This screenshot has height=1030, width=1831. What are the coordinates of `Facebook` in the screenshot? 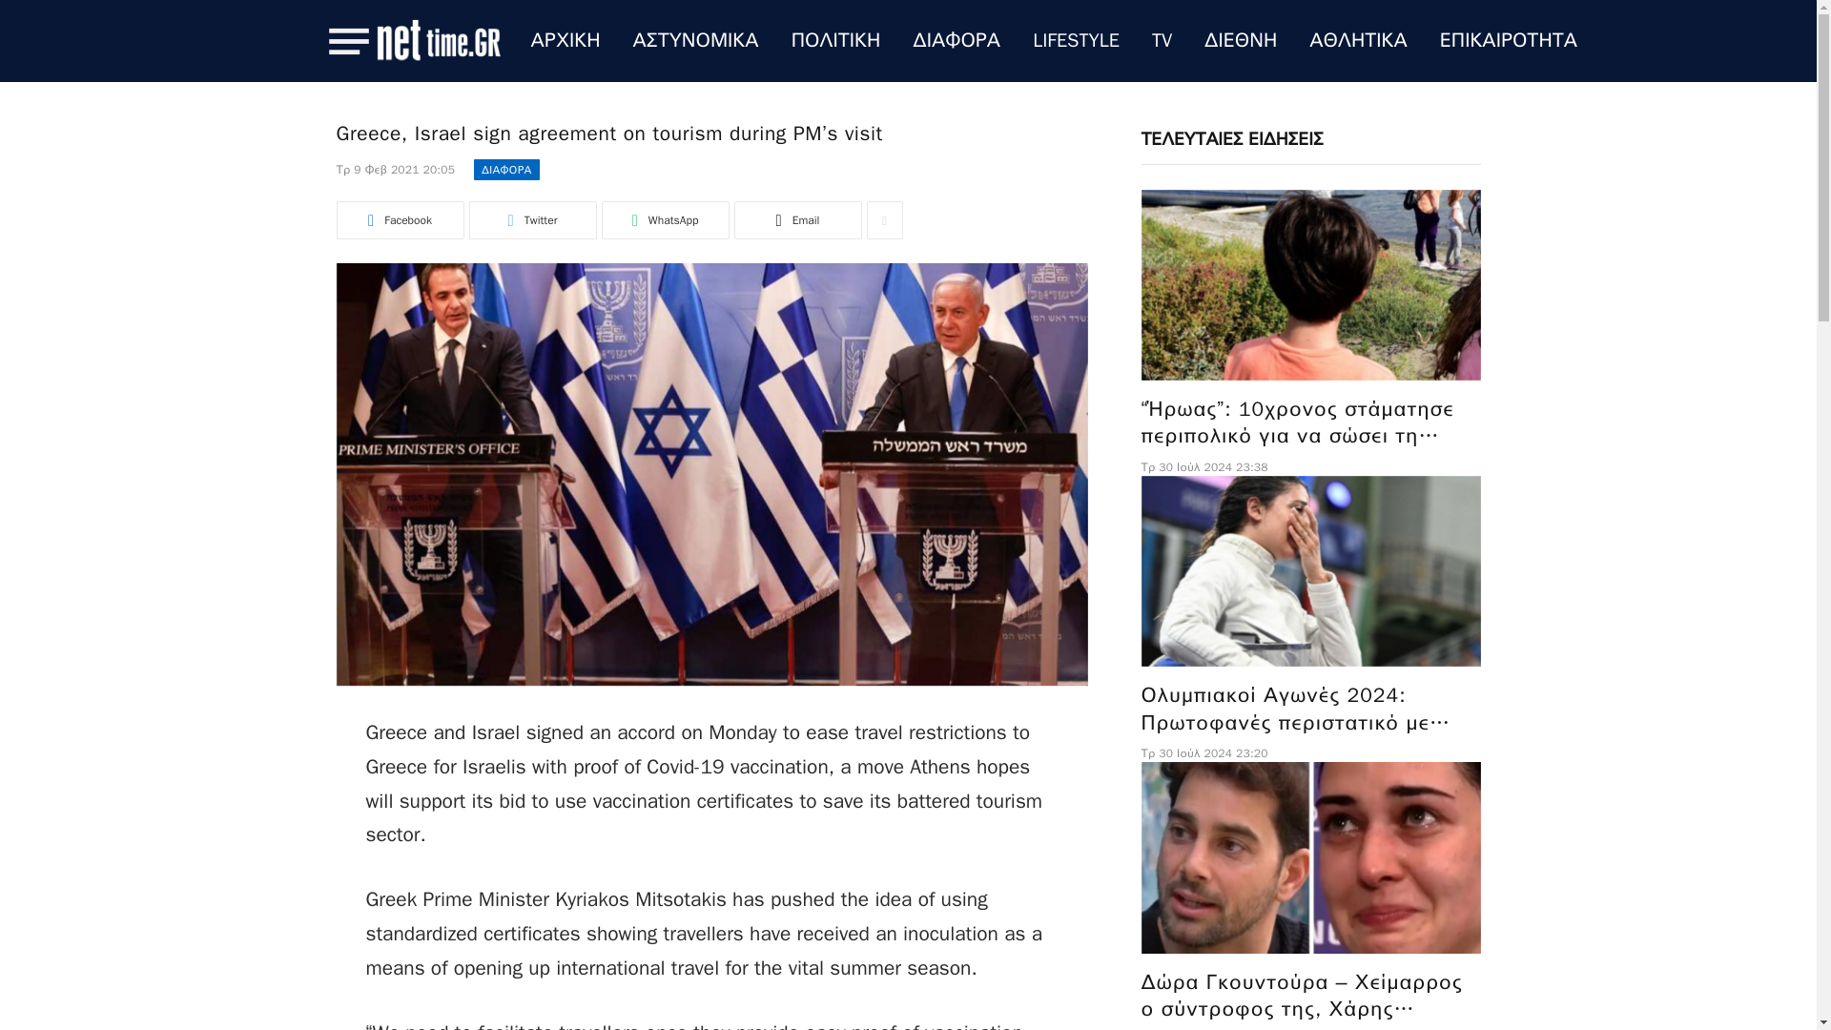 It's located at (399, 219).